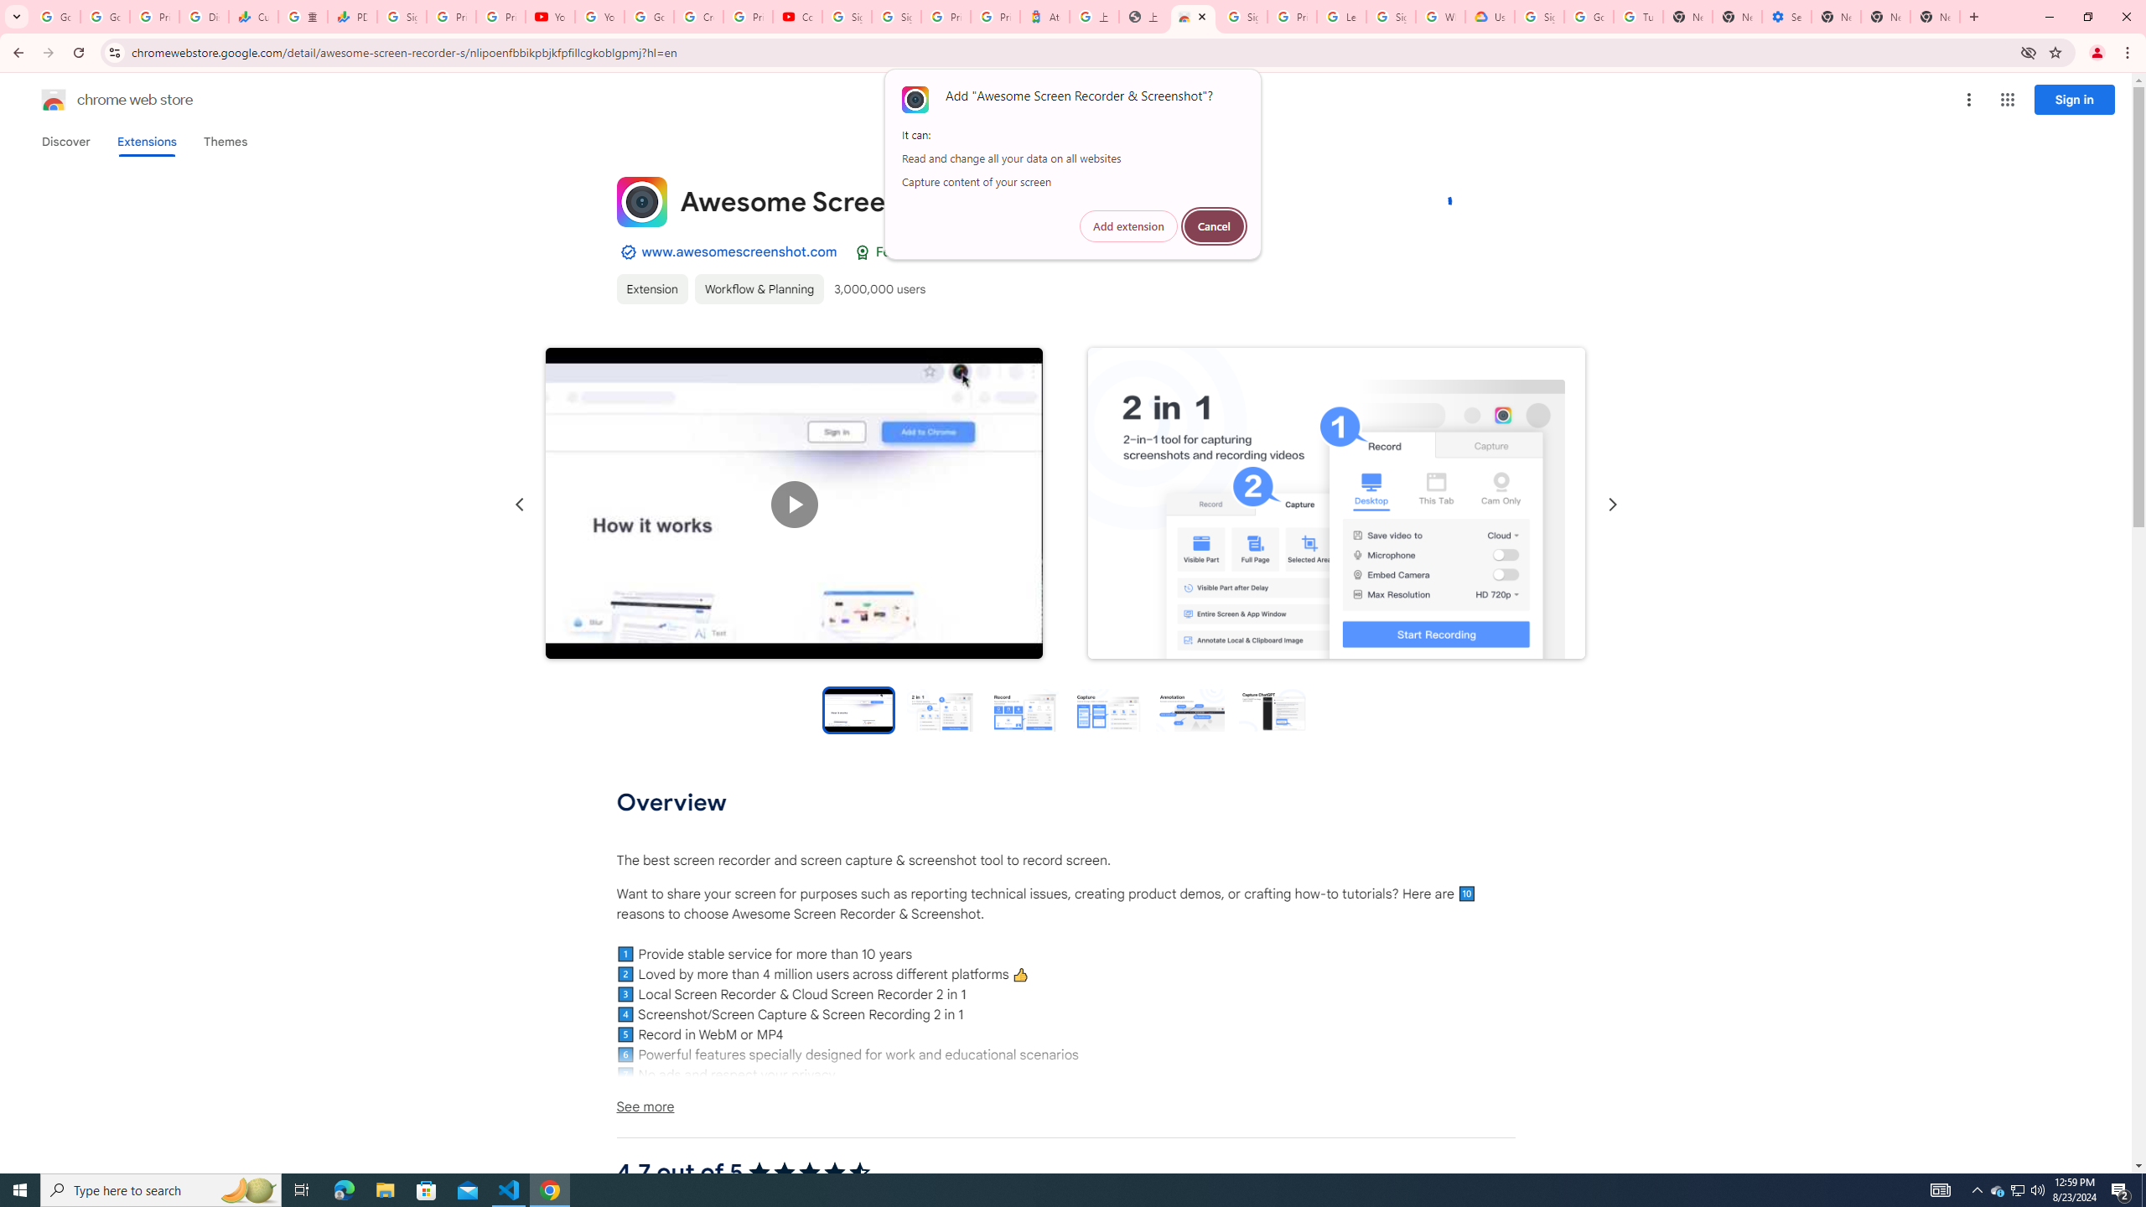 This screenshot has width=2146, height=1207. I want to click on Themes, so click(225, 142).